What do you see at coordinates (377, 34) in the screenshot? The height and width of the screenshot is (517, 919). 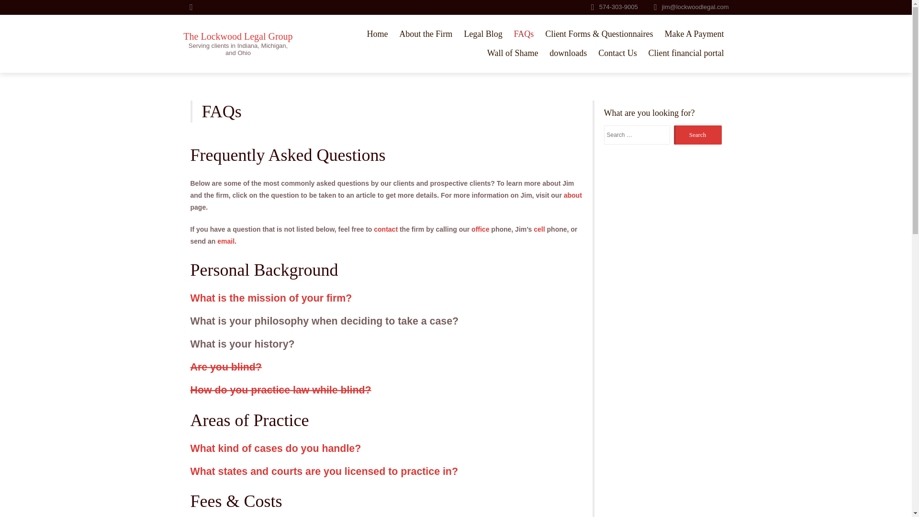 I see `Home` at bounding box center [377, 34].